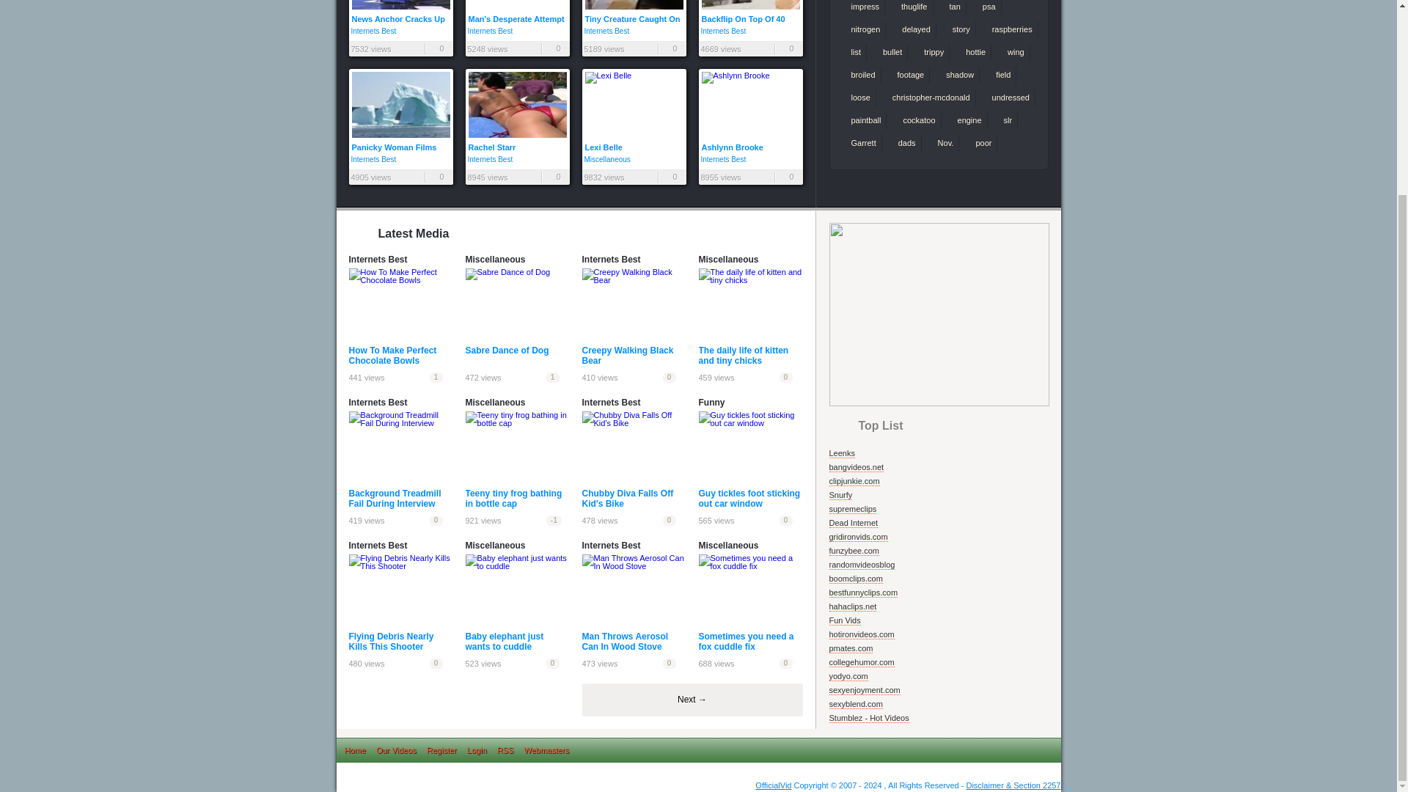 The height and width of the screenshot is (792, 1408). I want to click on Internets Best, so click(490, 31).